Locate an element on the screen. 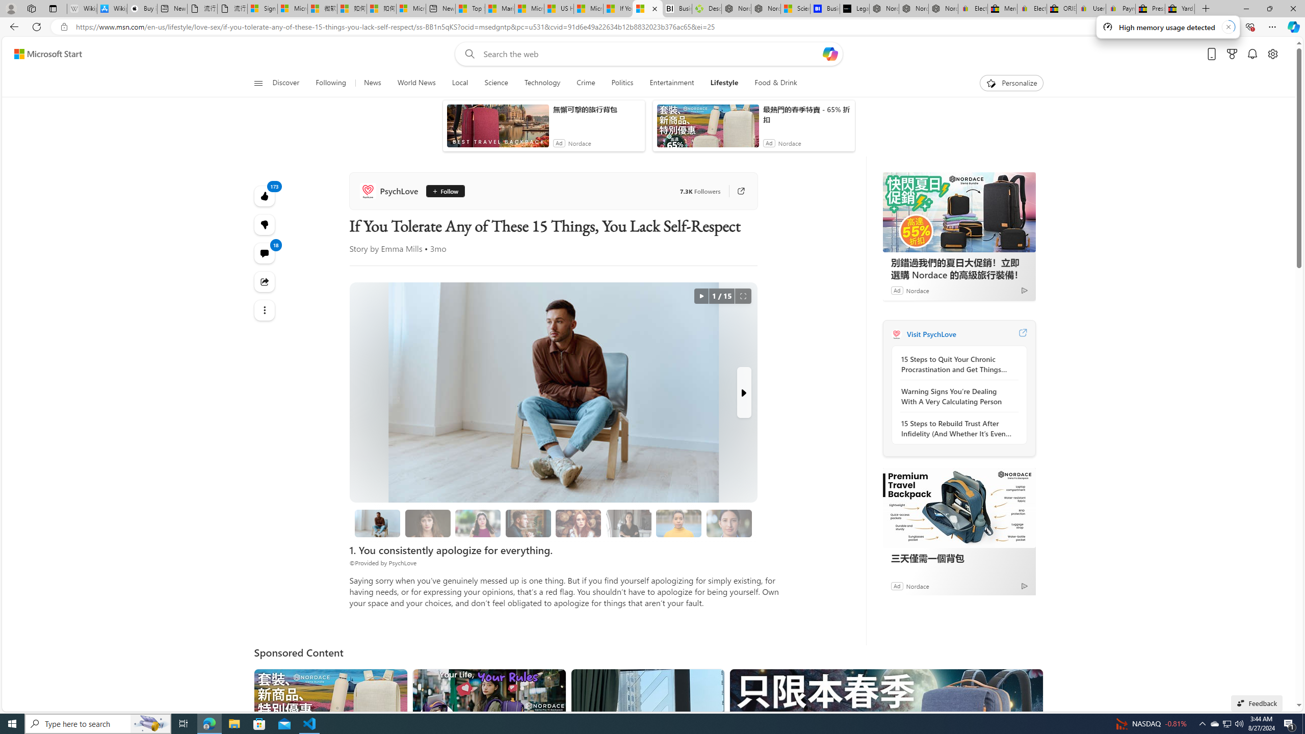 This screenshot has width=1305, height=734. Food & Drink is located at coordinates (776, 83).